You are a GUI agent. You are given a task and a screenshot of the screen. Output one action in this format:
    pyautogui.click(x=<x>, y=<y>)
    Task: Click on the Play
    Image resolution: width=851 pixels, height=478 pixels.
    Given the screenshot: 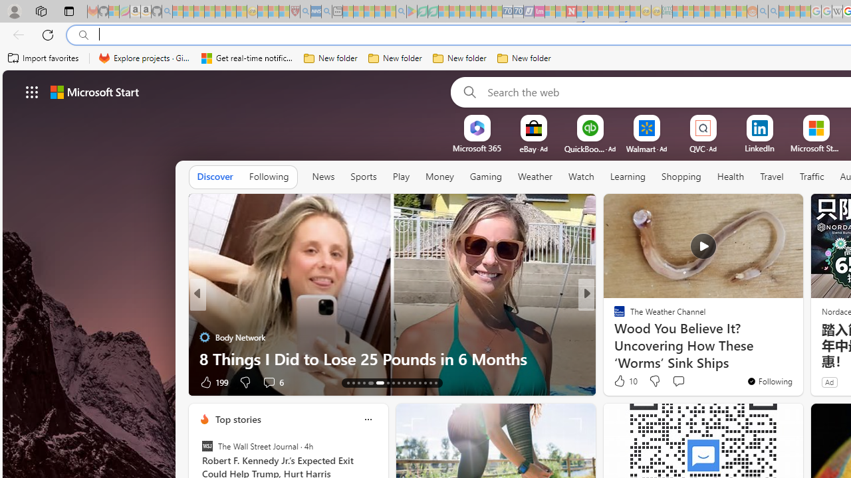 What is the action you would take?
    pyautogui.click(x=401, y=177)
    